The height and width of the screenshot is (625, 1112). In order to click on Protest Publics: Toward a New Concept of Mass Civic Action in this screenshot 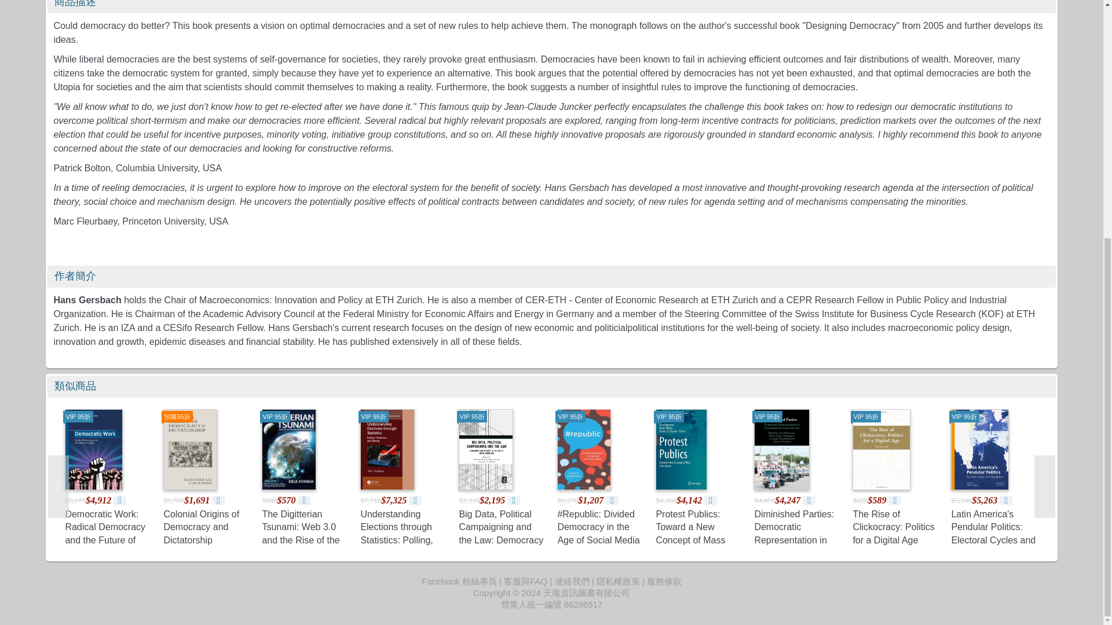, I will do `click(690, 534)`.